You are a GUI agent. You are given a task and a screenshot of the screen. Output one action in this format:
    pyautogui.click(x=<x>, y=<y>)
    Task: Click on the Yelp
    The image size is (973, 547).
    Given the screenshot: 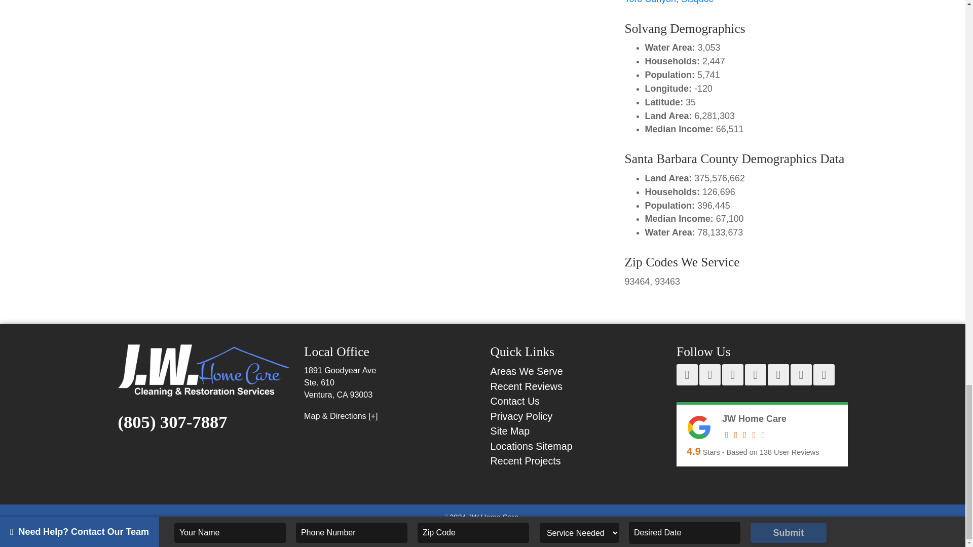 What is the action you would take?
    pyautogui.click(x=732, y=375)
    